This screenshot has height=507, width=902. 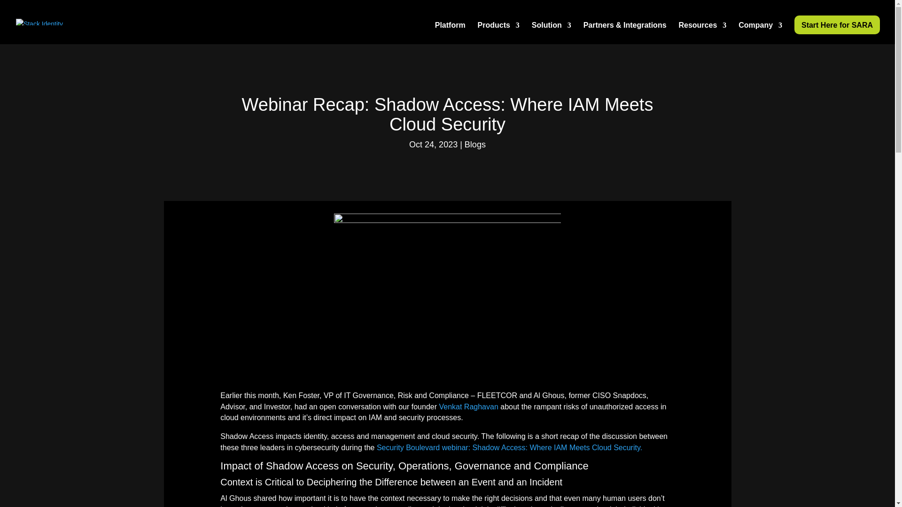 I want to click on Shadow Access: - 3, so click(x=447, y=295).